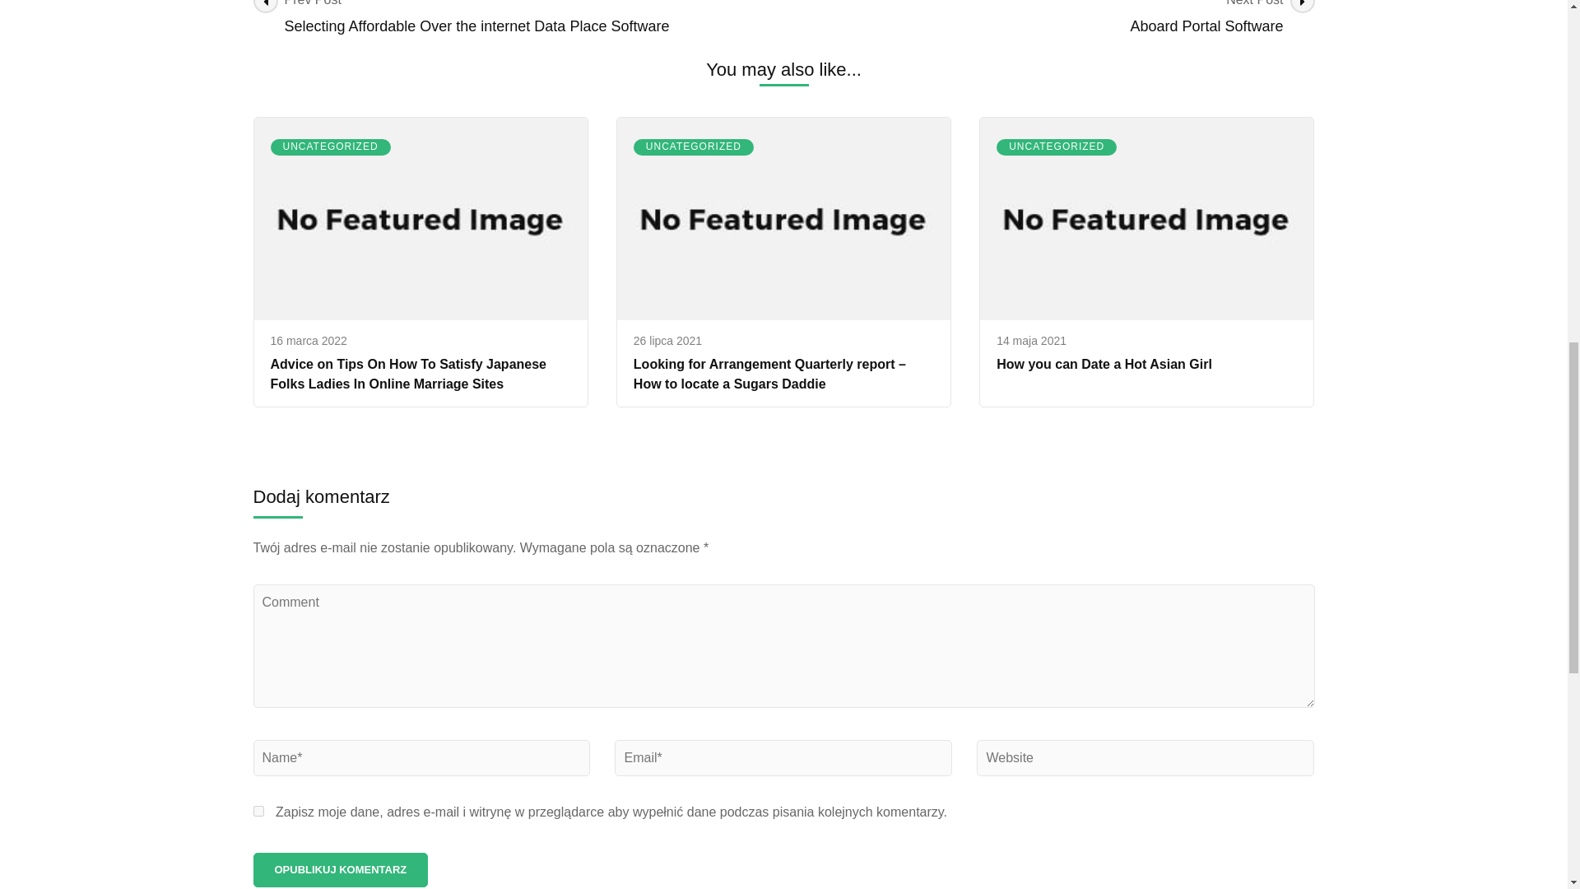 The width and height of the screenshot is (1580, 889). I want to click on 26 lipca 2021, so click(258, 811).